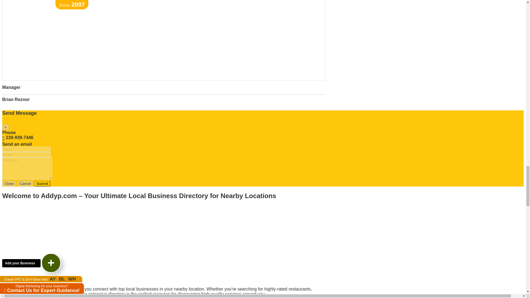  What do you see at coordinates (18, 137) in the screenshot?
I see `239-939-7446` at bounding box center [18, 137].